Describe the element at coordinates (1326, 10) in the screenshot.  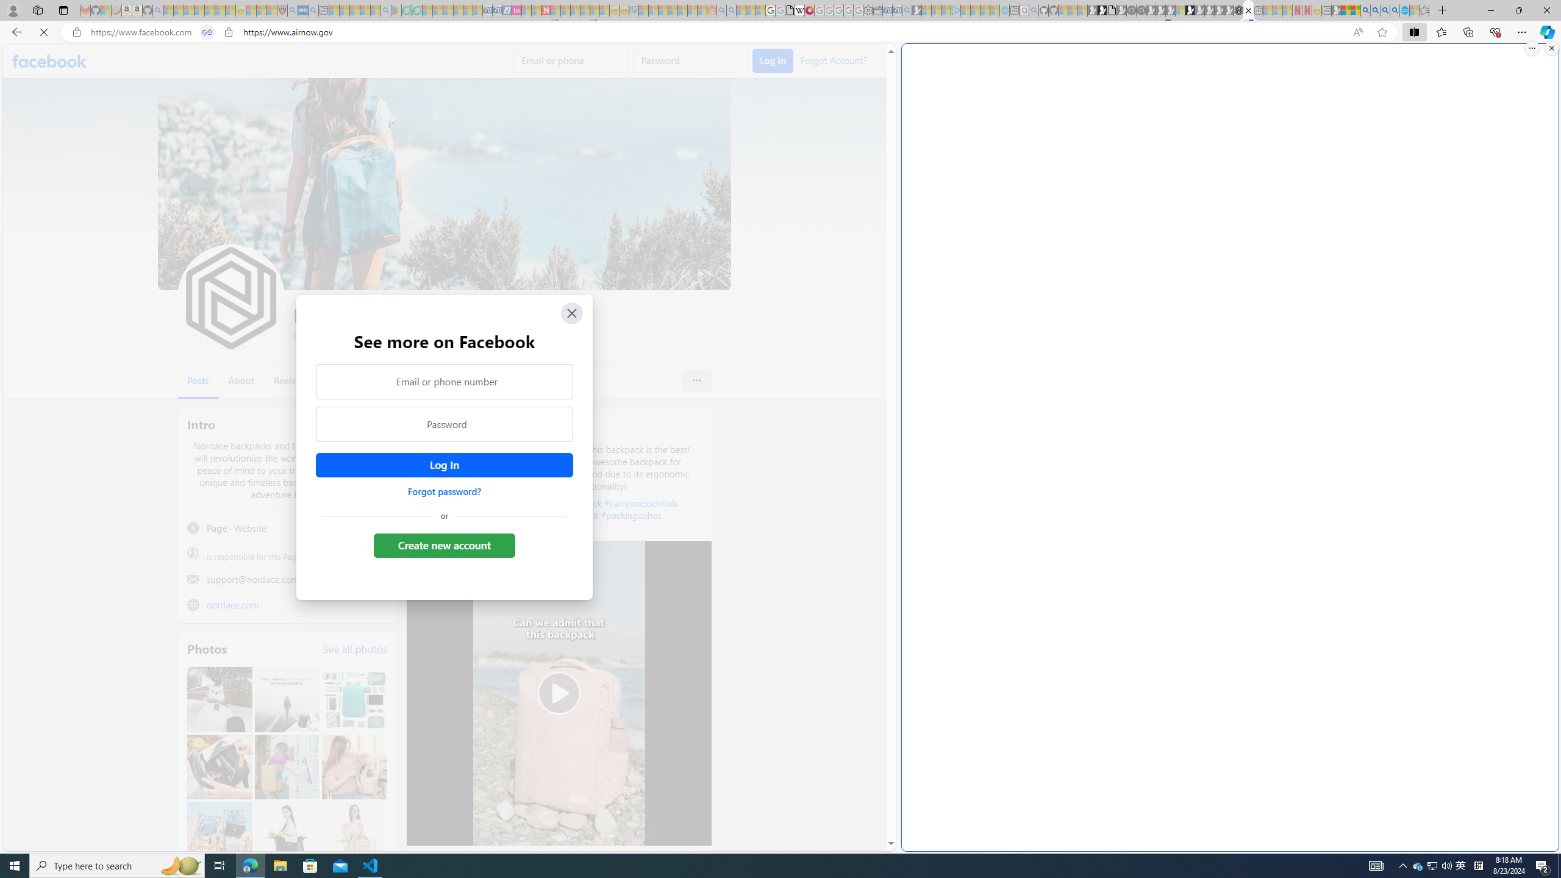
I see `New tab - Sleeping` at that location.